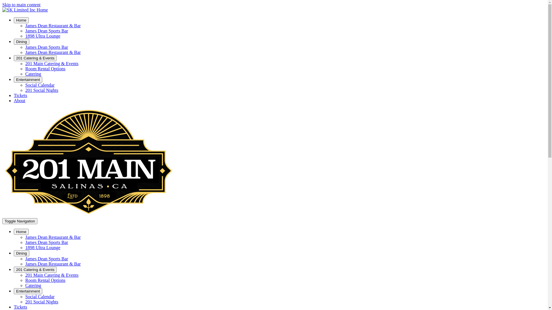  Describe the element at coordinates (52, 275) in the screenshot. I see `201 Main Catering & Events` at that location.